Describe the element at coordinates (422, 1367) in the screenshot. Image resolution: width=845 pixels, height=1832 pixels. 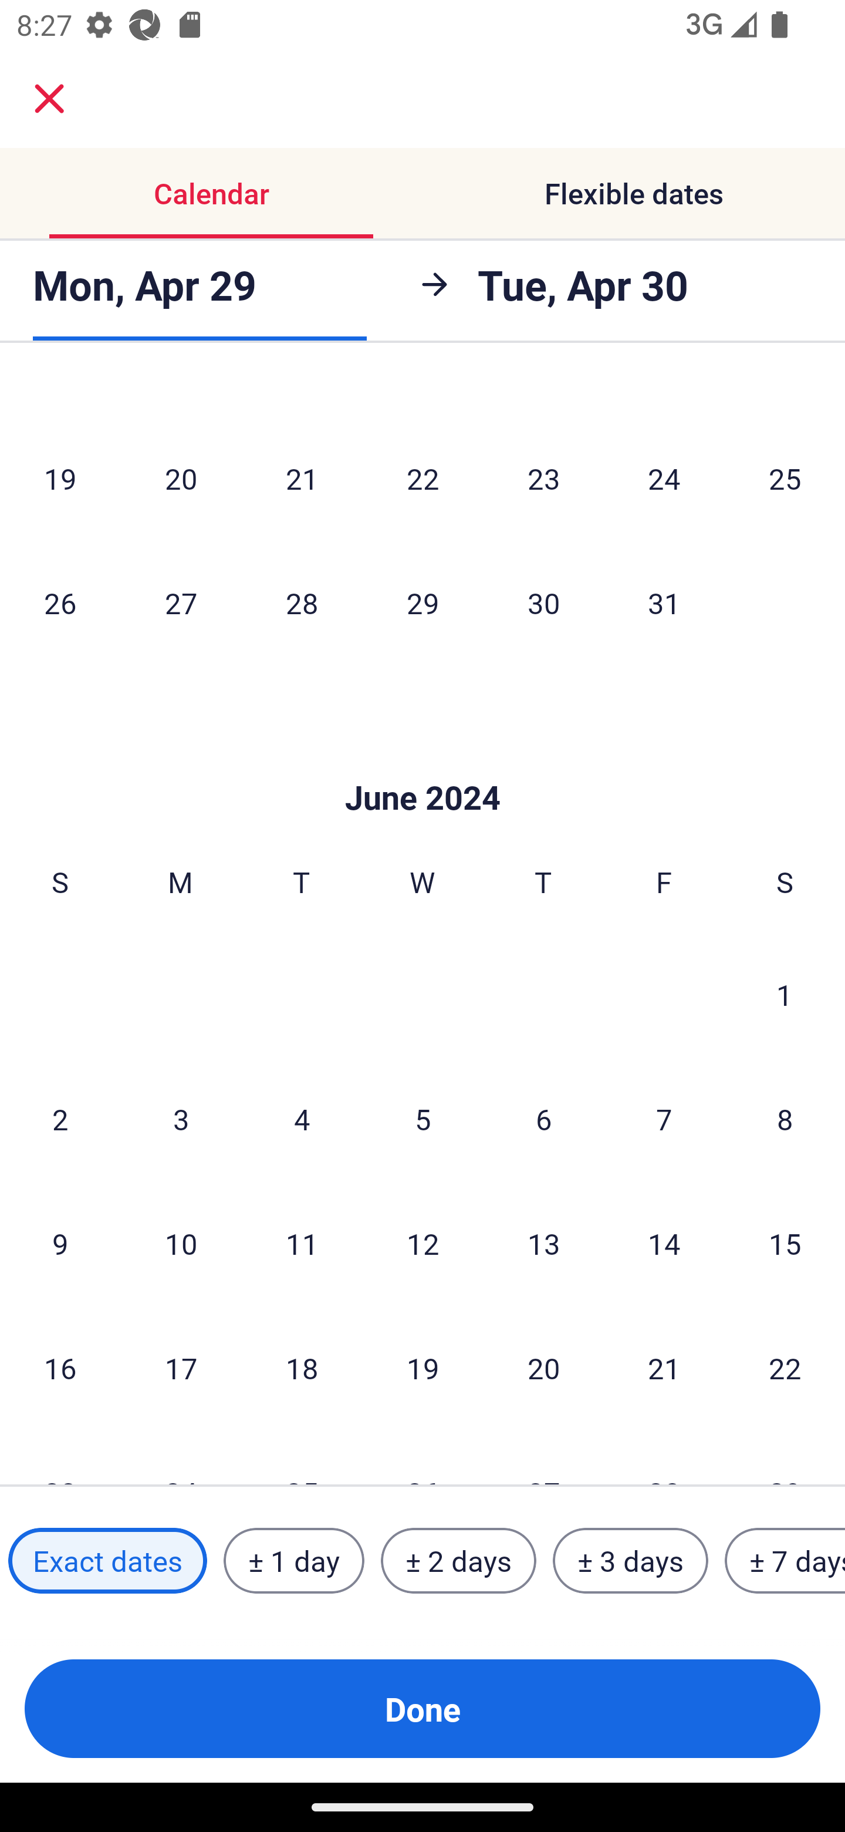
I see `19 Wednesday, June 19, 2024` at that location.